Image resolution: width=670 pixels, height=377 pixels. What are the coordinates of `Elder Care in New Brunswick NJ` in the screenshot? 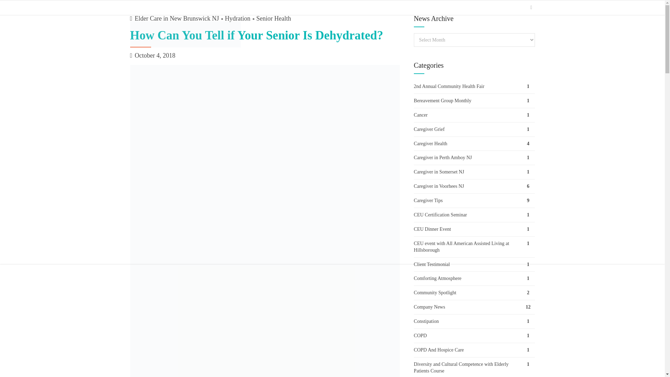 It's located at (177, 19).